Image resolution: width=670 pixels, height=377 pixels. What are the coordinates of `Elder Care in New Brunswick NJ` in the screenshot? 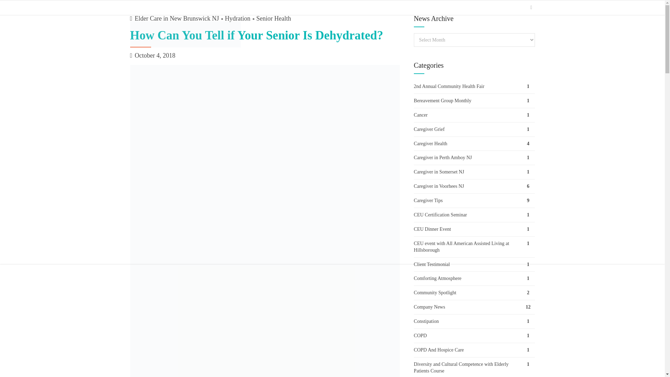 It's located at (177, 19).